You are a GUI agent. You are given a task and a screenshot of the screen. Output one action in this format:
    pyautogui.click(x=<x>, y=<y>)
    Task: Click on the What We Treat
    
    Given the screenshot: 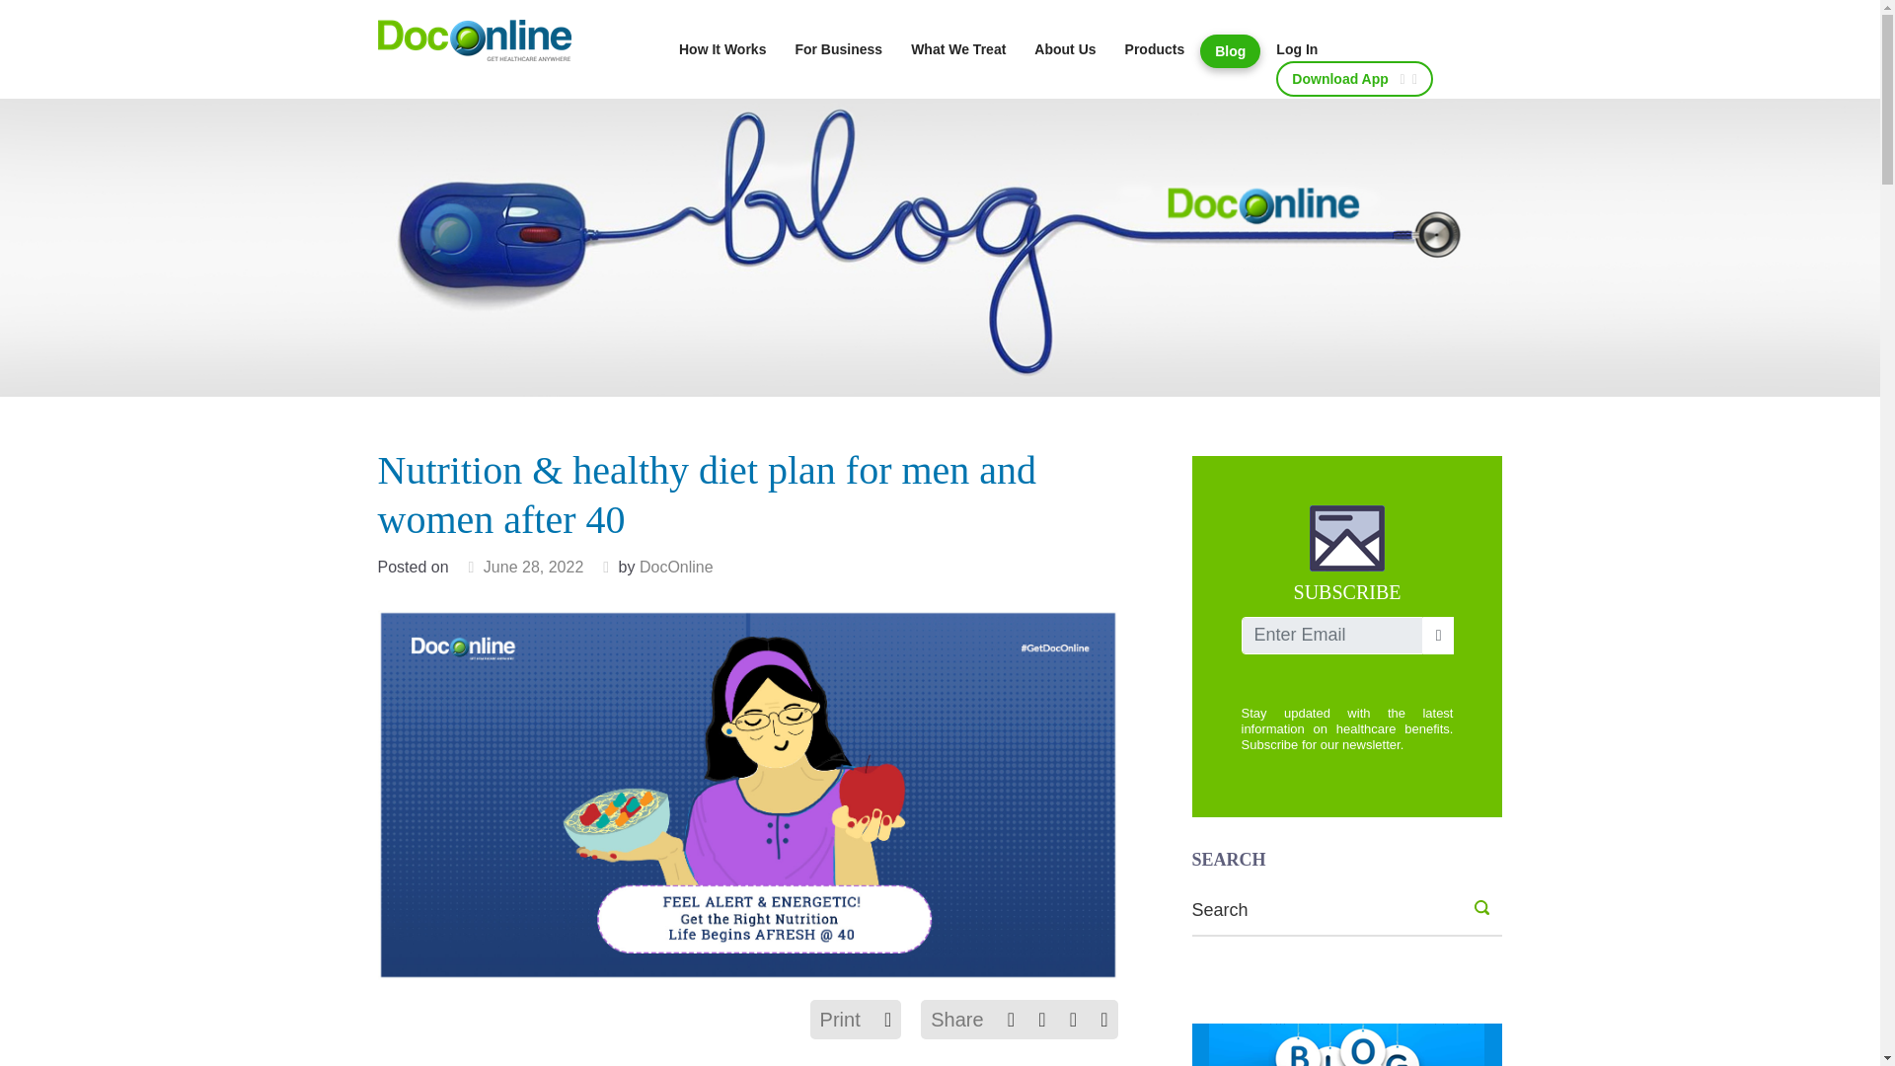 What is the action you would take?
    pyautogui.click(x=958, y=48)
    